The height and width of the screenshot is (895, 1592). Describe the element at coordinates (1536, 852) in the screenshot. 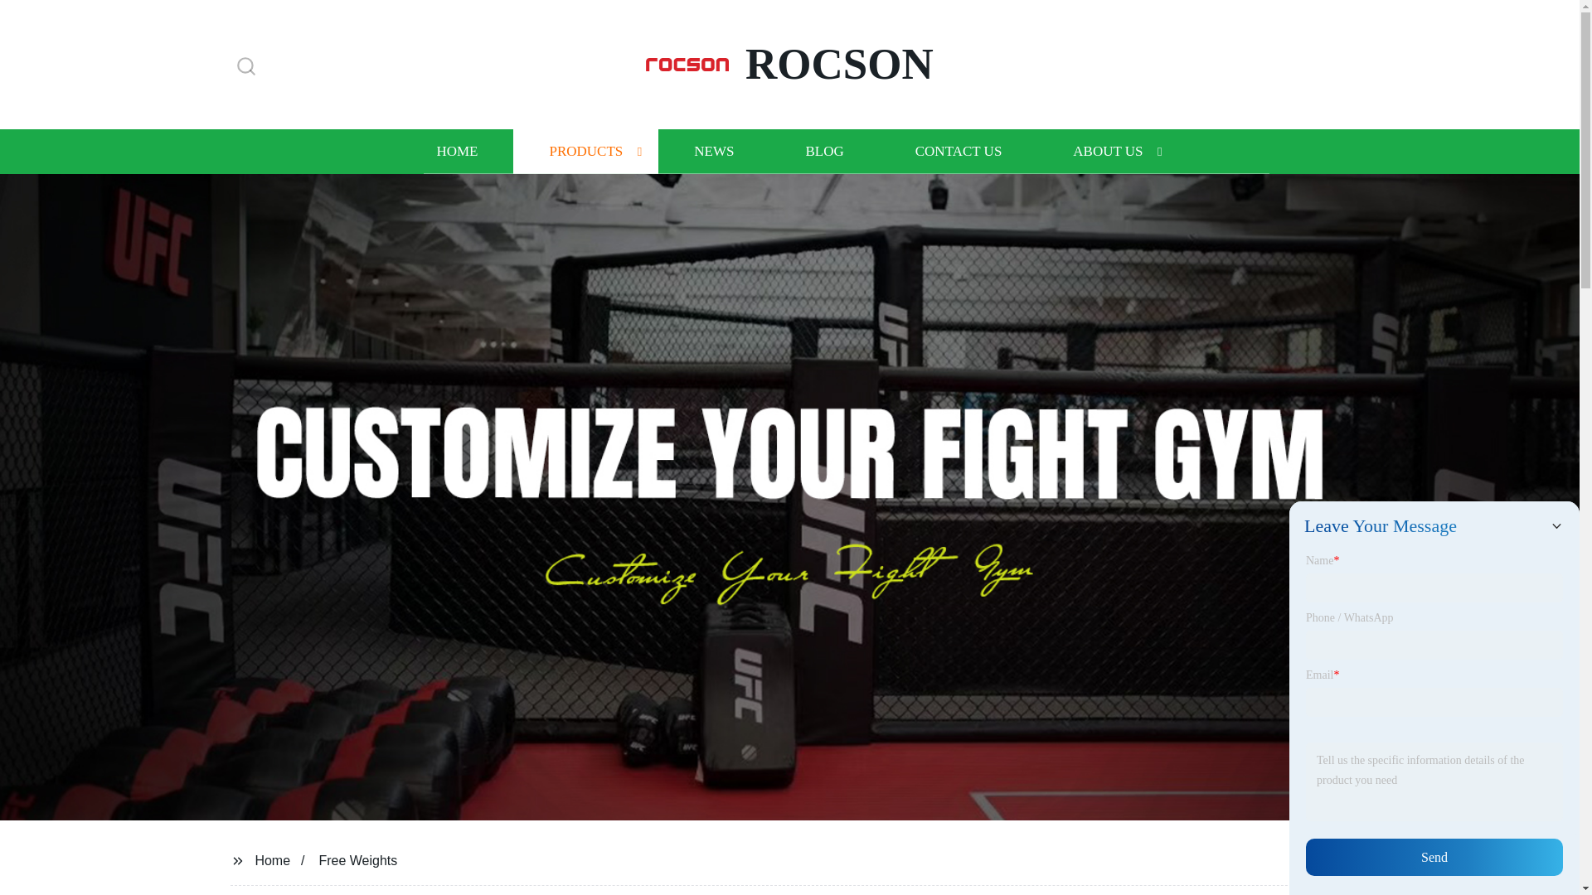

I see `Top` at that location.